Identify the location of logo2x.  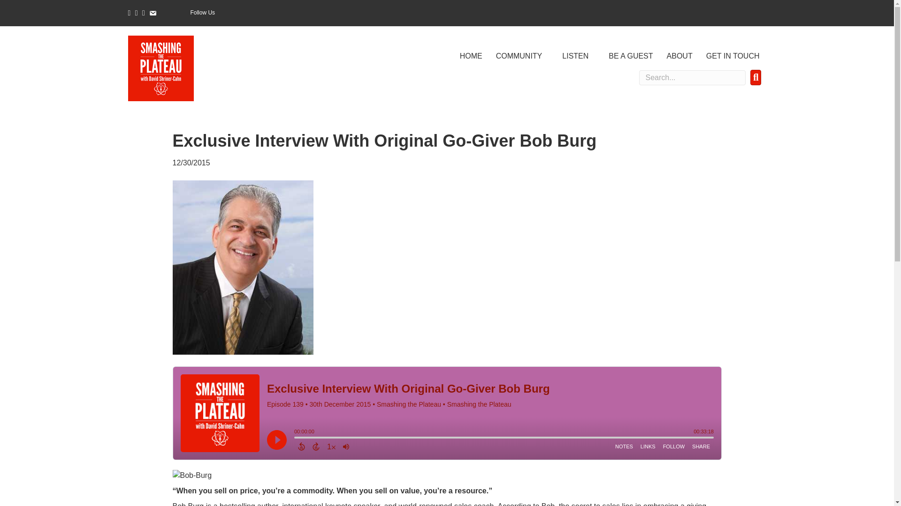
(160, 68).